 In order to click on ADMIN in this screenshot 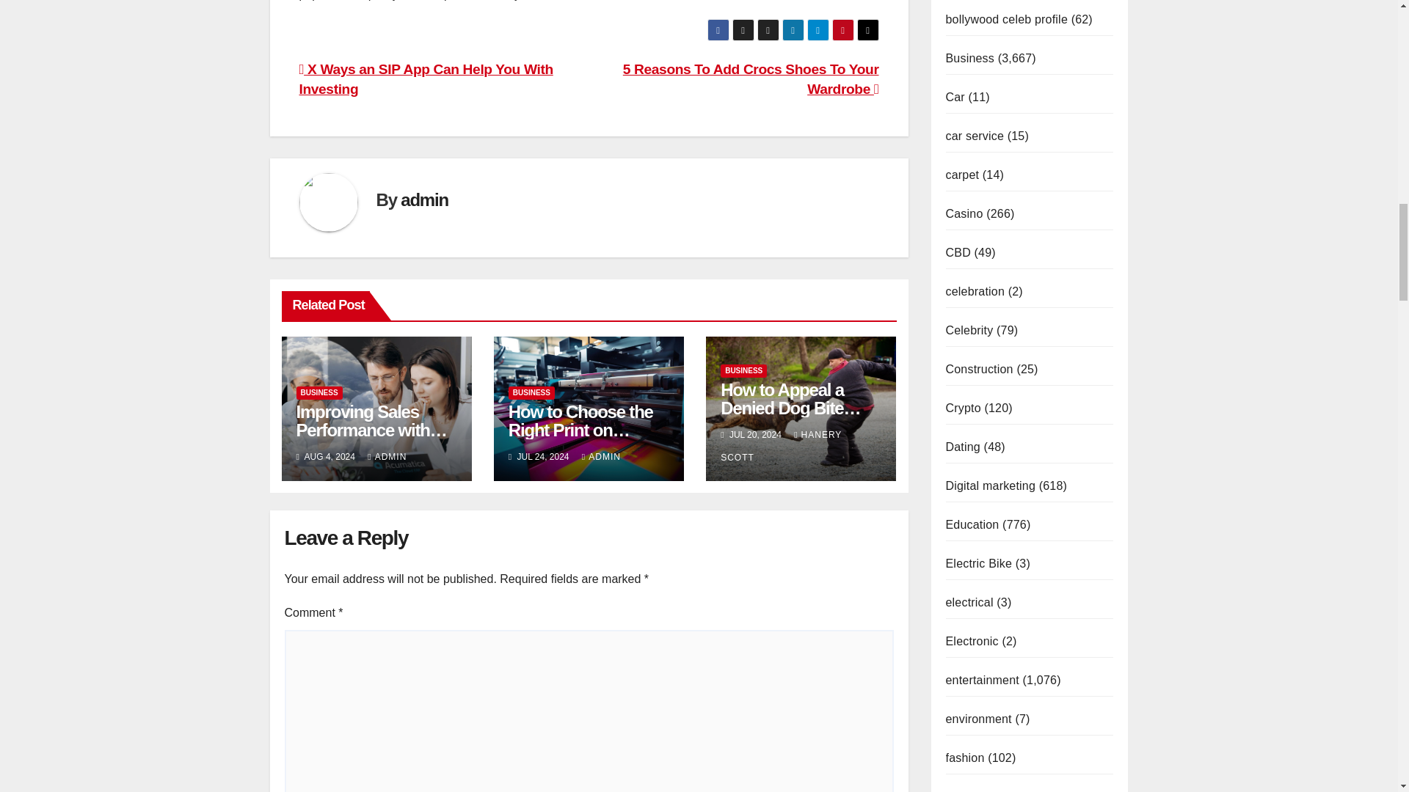, I will do `click(387, 456)`.